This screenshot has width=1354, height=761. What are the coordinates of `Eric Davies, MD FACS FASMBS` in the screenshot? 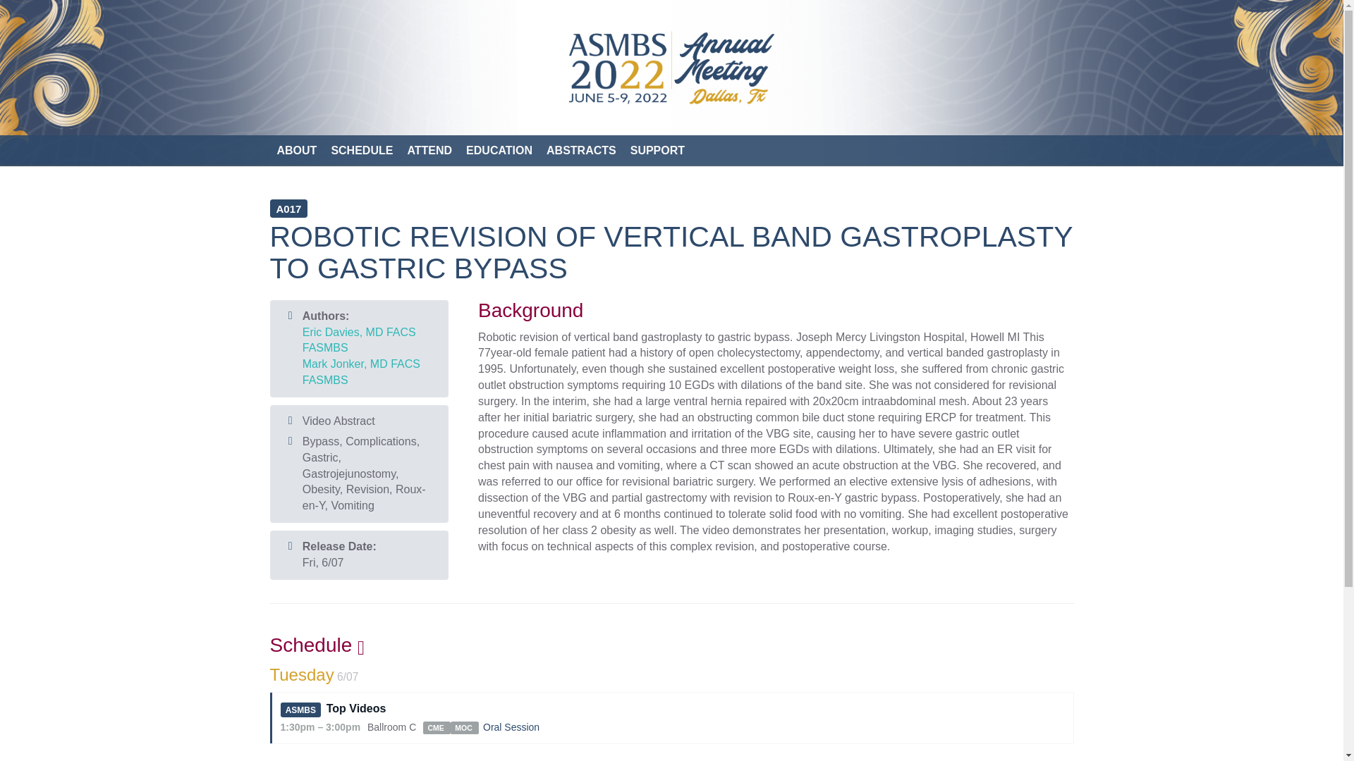 It's located at (358, 340).